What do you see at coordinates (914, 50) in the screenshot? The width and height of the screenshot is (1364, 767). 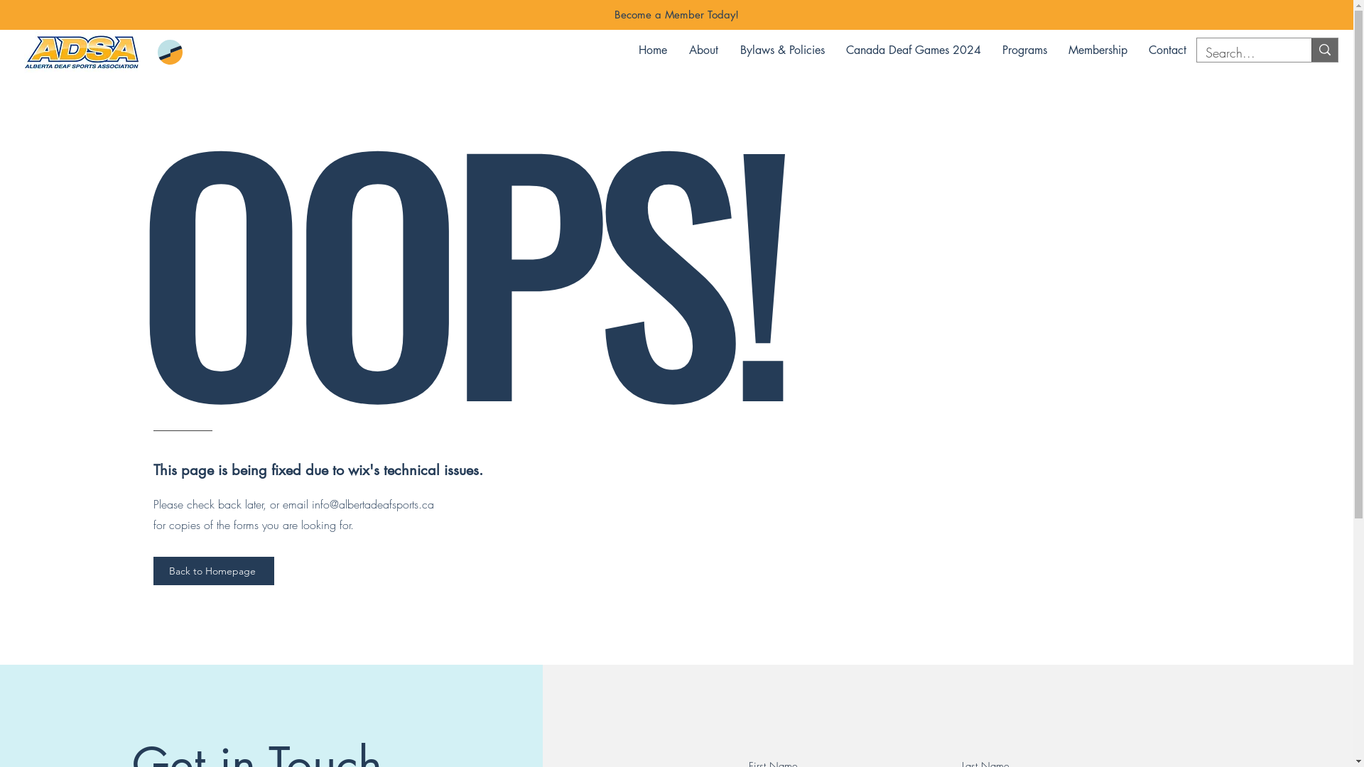 I see `Canada Deaf Games 2024` at bounding box center [914, 50].